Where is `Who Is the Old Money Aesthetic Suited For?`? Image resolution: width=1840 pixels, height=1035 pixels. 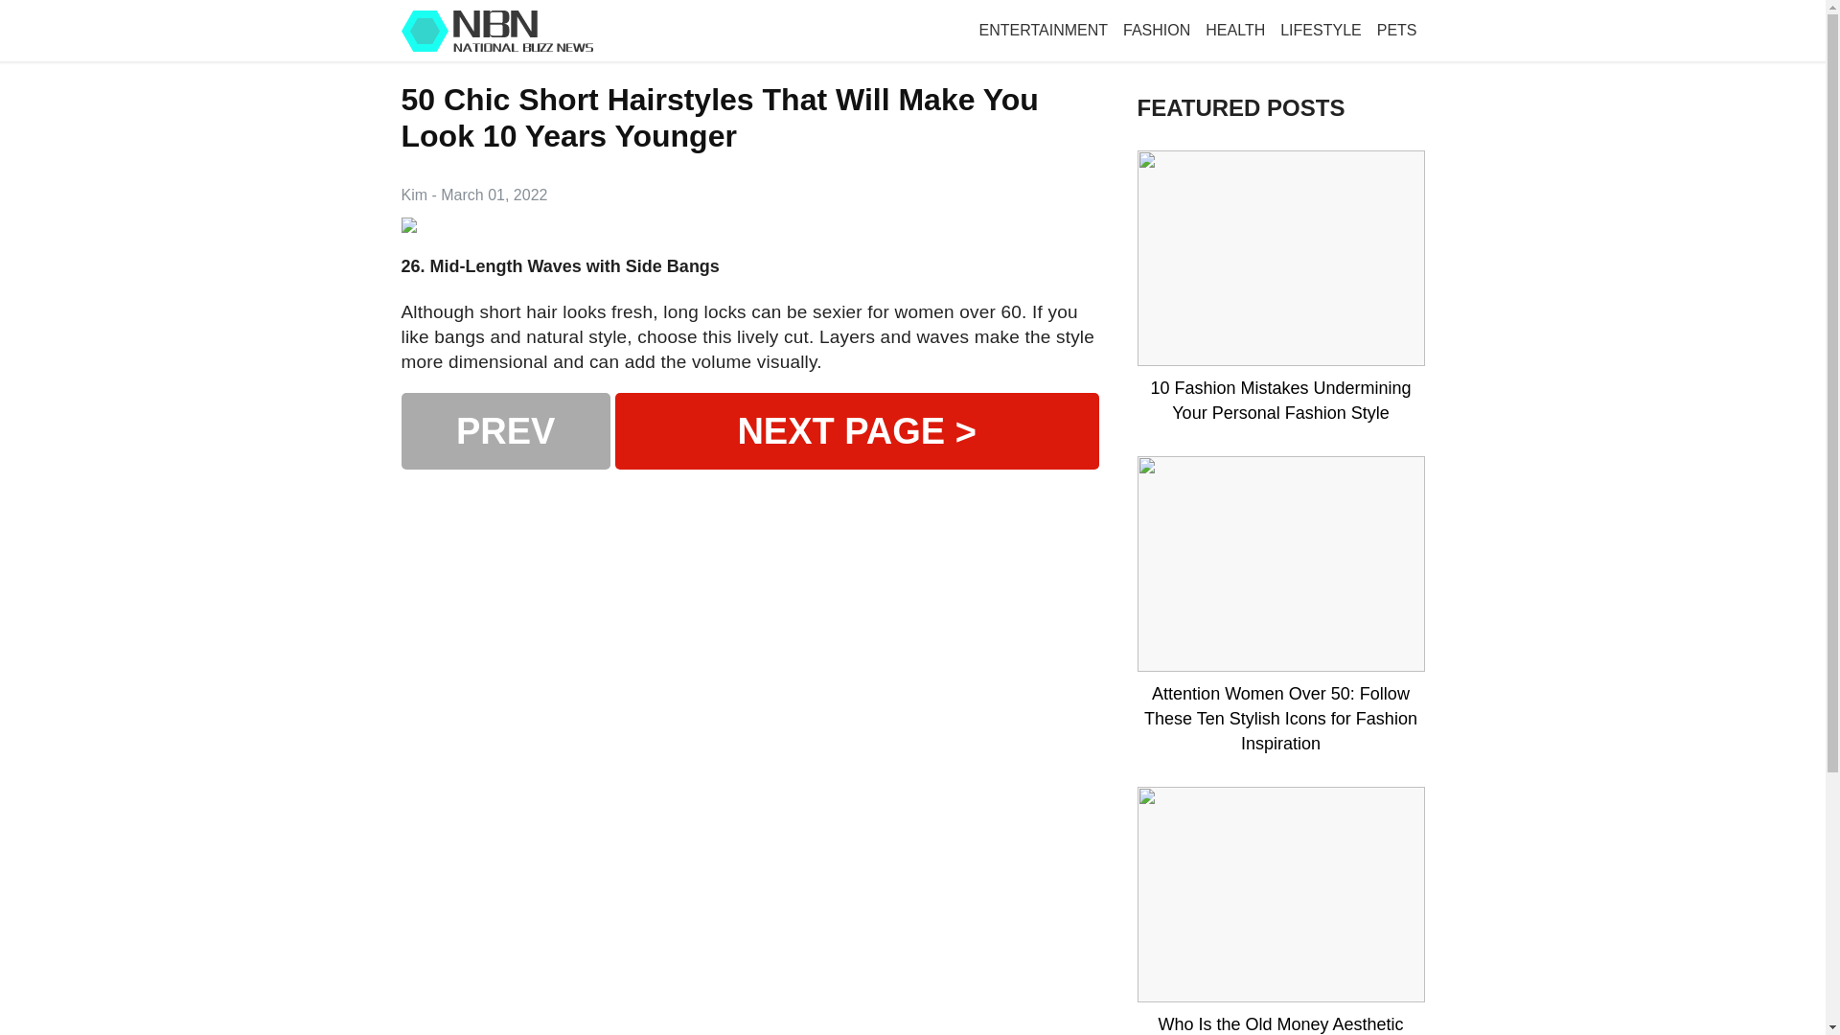
Who Is the Old Money Aesthetic Suited For? is located at coordinates (1280, 1023).